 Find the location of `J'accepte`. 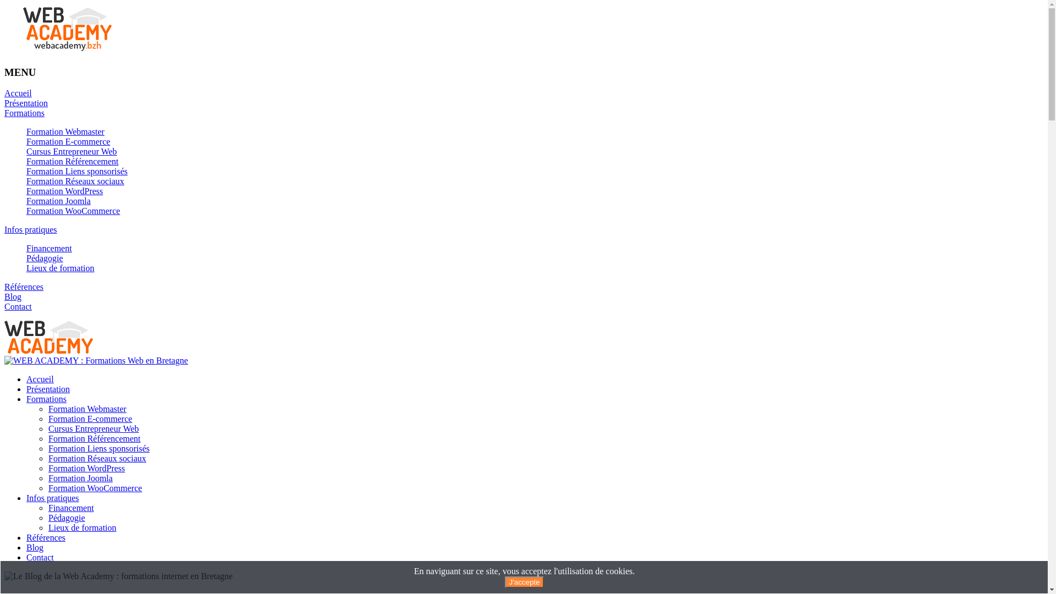

J'accepte is located at coordinates (525, 582).